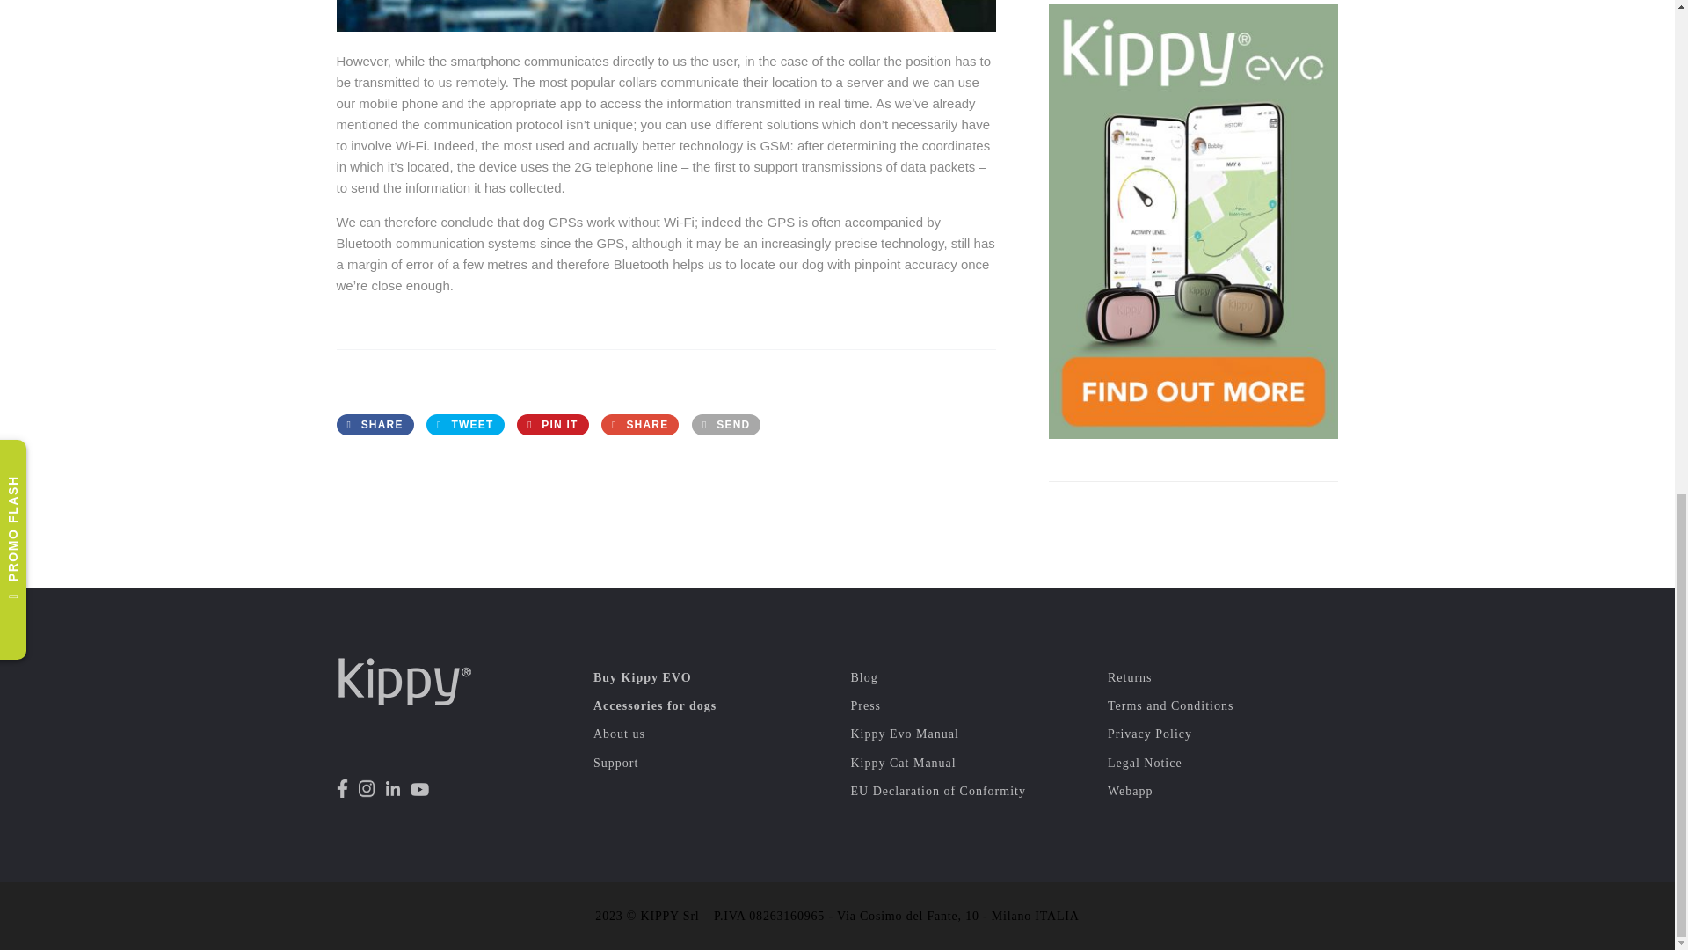  I want to click on TWEET, so click(464, 424).